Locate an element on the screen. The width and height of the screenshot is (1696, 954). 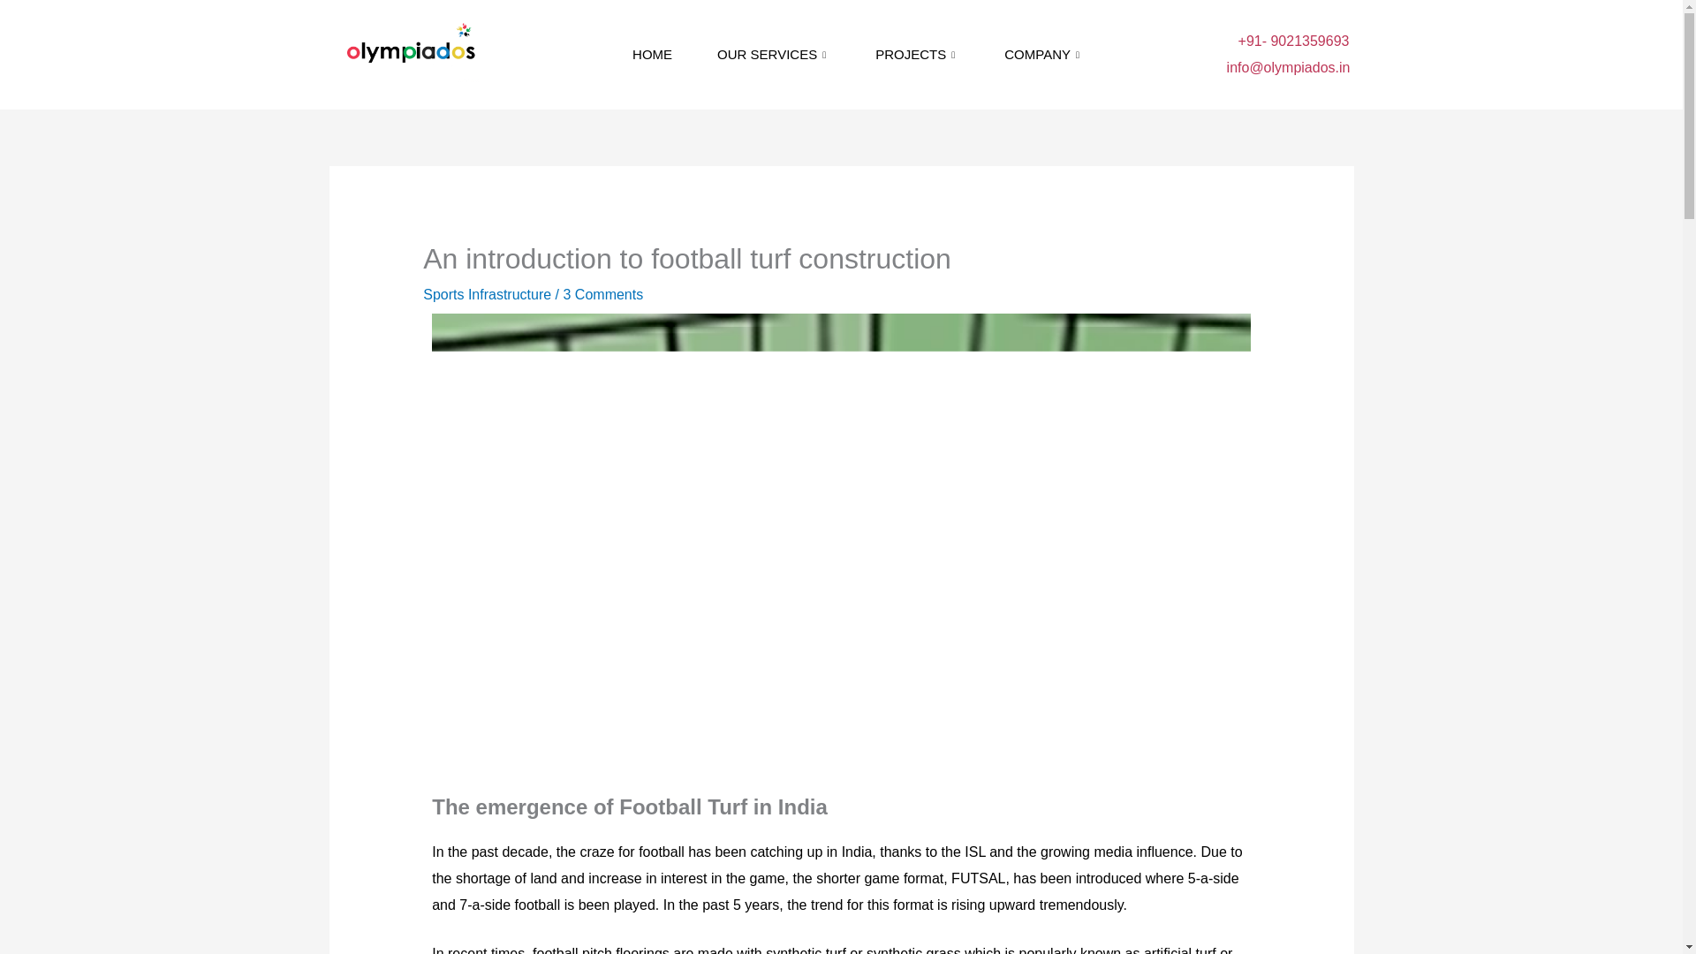
PROJECTS is located at coordinates (917, 54).